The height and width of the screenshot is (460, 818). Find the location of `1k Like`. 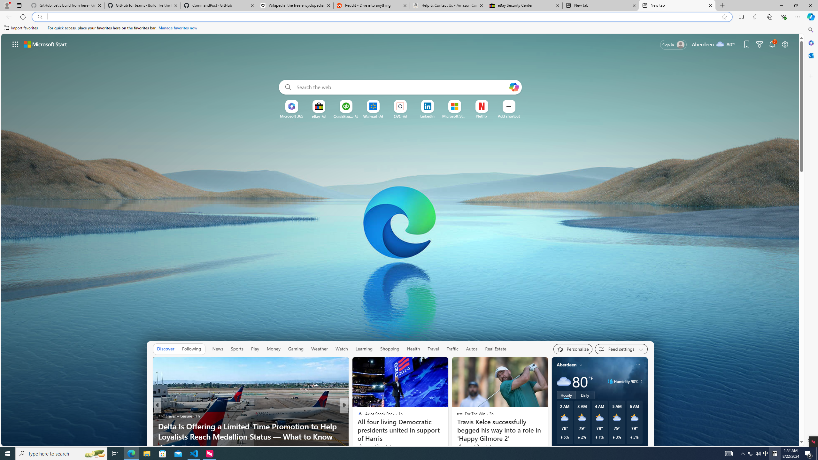

1k Like is located at coordinates (360, 447).